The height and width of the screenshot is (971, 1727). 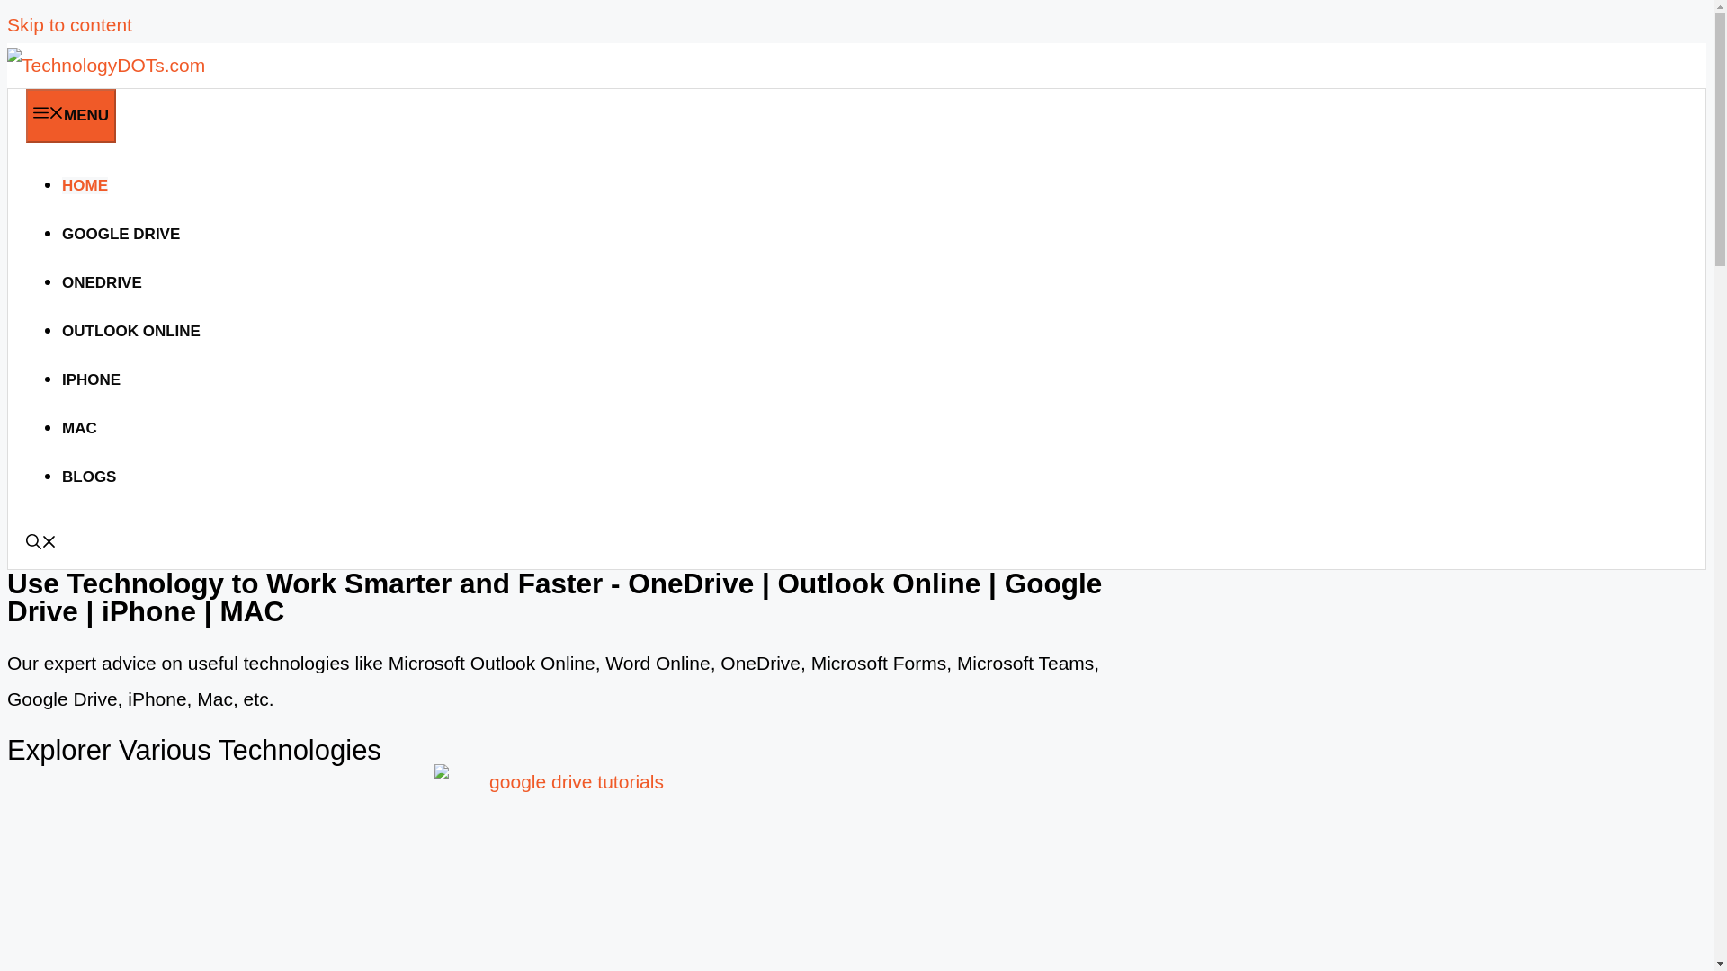 What do you see at coordinates (92, 379) in the screenshot?
I see `IPHONE` at bounding box center [92, 379].